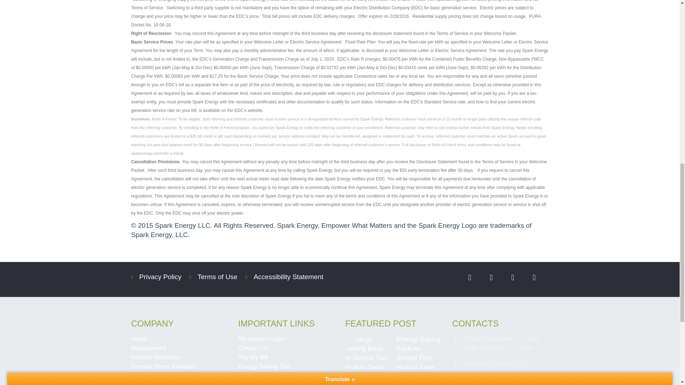 This screenshot has width=685, height=385. What do you see at coordinates (160, 277) in the screenshot?
I see `Privacy Policy` at bounding box center [160, 277].